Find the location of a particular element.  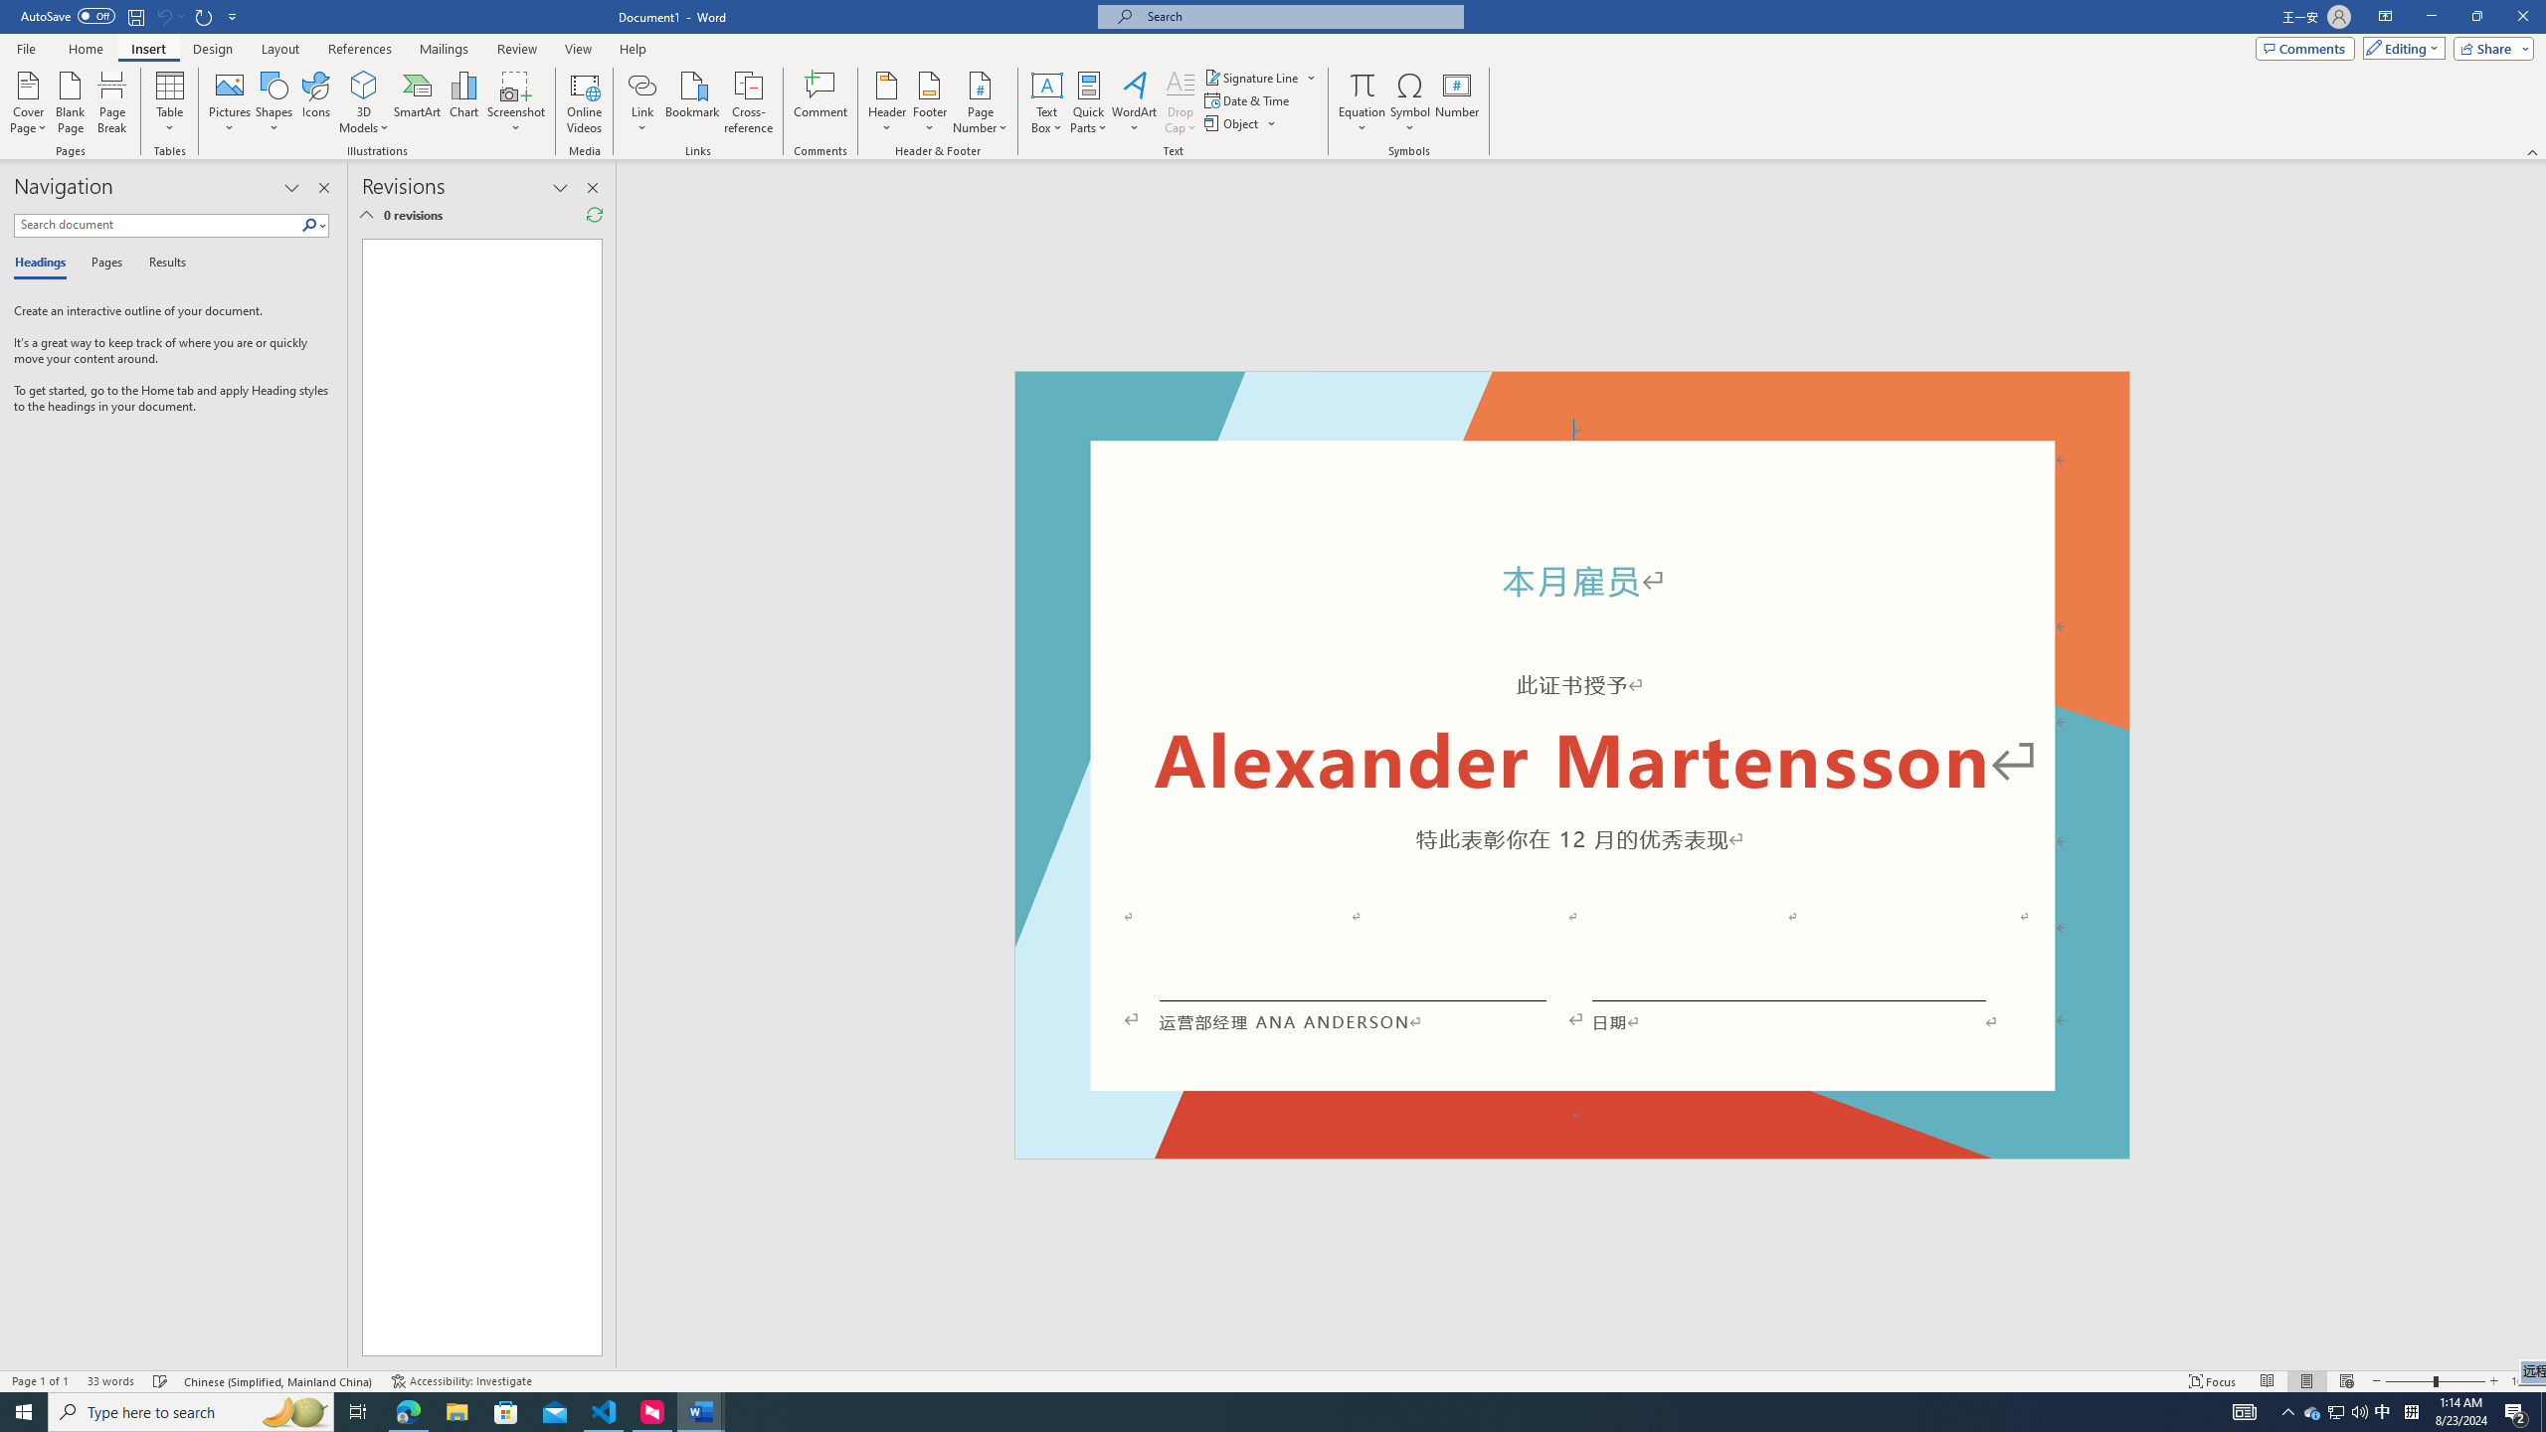

Table is located at coordinates (171, 102).